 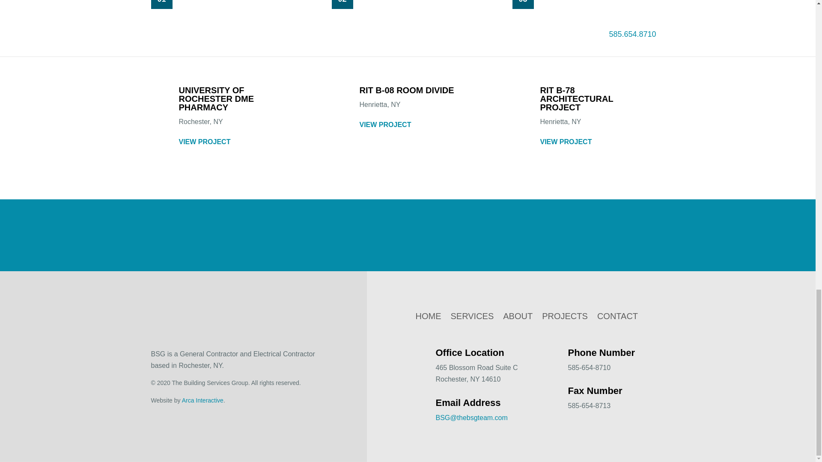 I want to click on VIEW PROJECT, so click(x=566, y=141).